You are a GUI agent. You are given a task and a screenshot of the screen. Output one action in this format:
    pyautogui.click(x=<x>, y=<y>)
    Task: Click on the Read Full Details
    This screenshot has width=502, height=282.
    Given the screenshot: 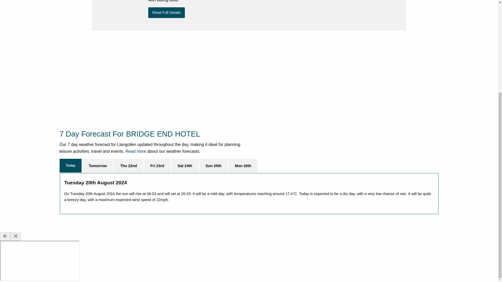 What is the action you would take?
    pyautogui.click(x=166, y=13)
    